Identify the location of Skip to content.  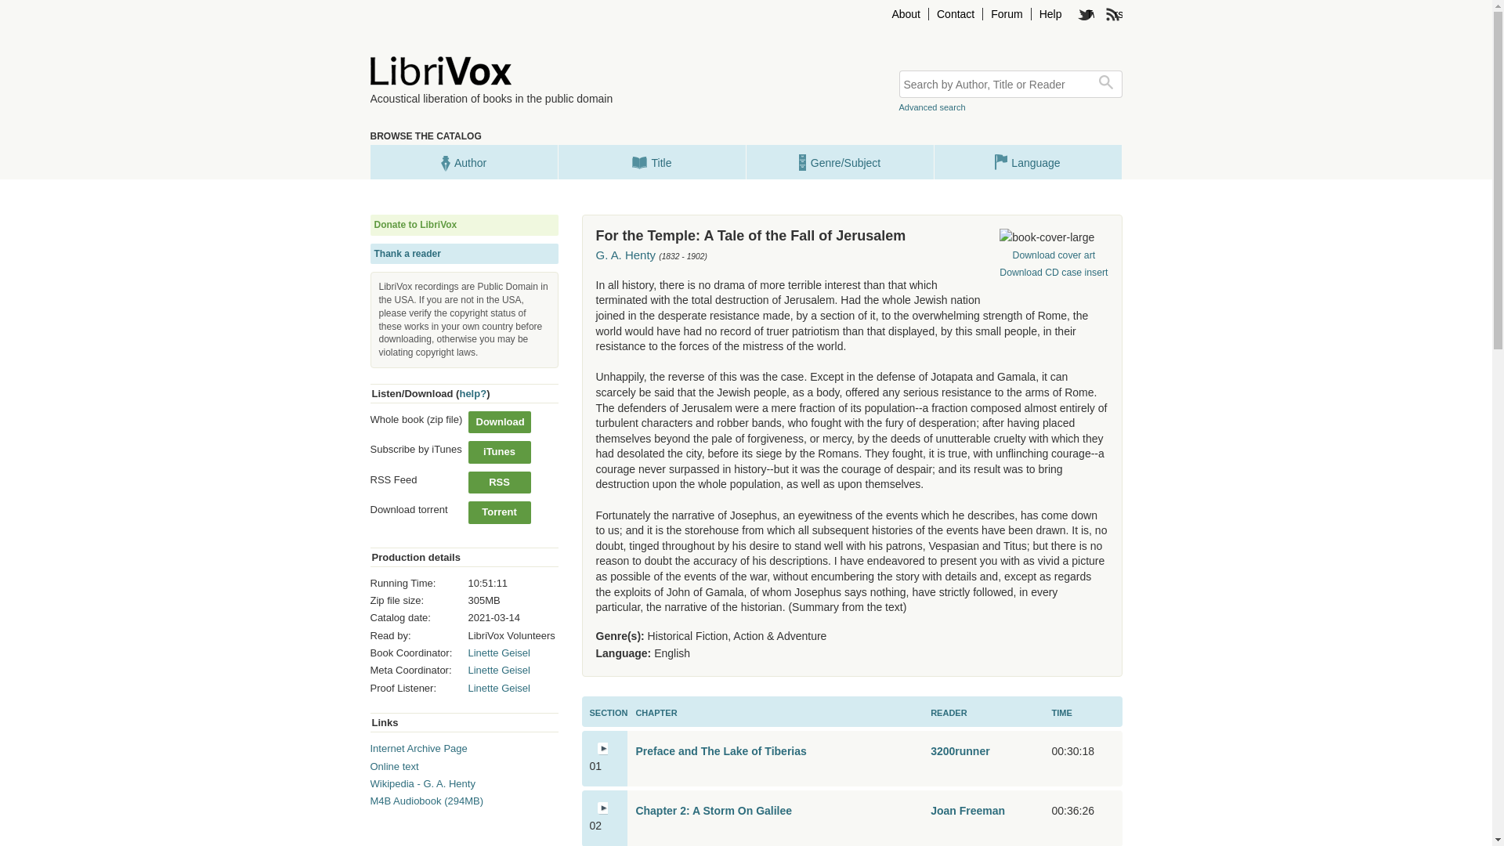
(904, 13).